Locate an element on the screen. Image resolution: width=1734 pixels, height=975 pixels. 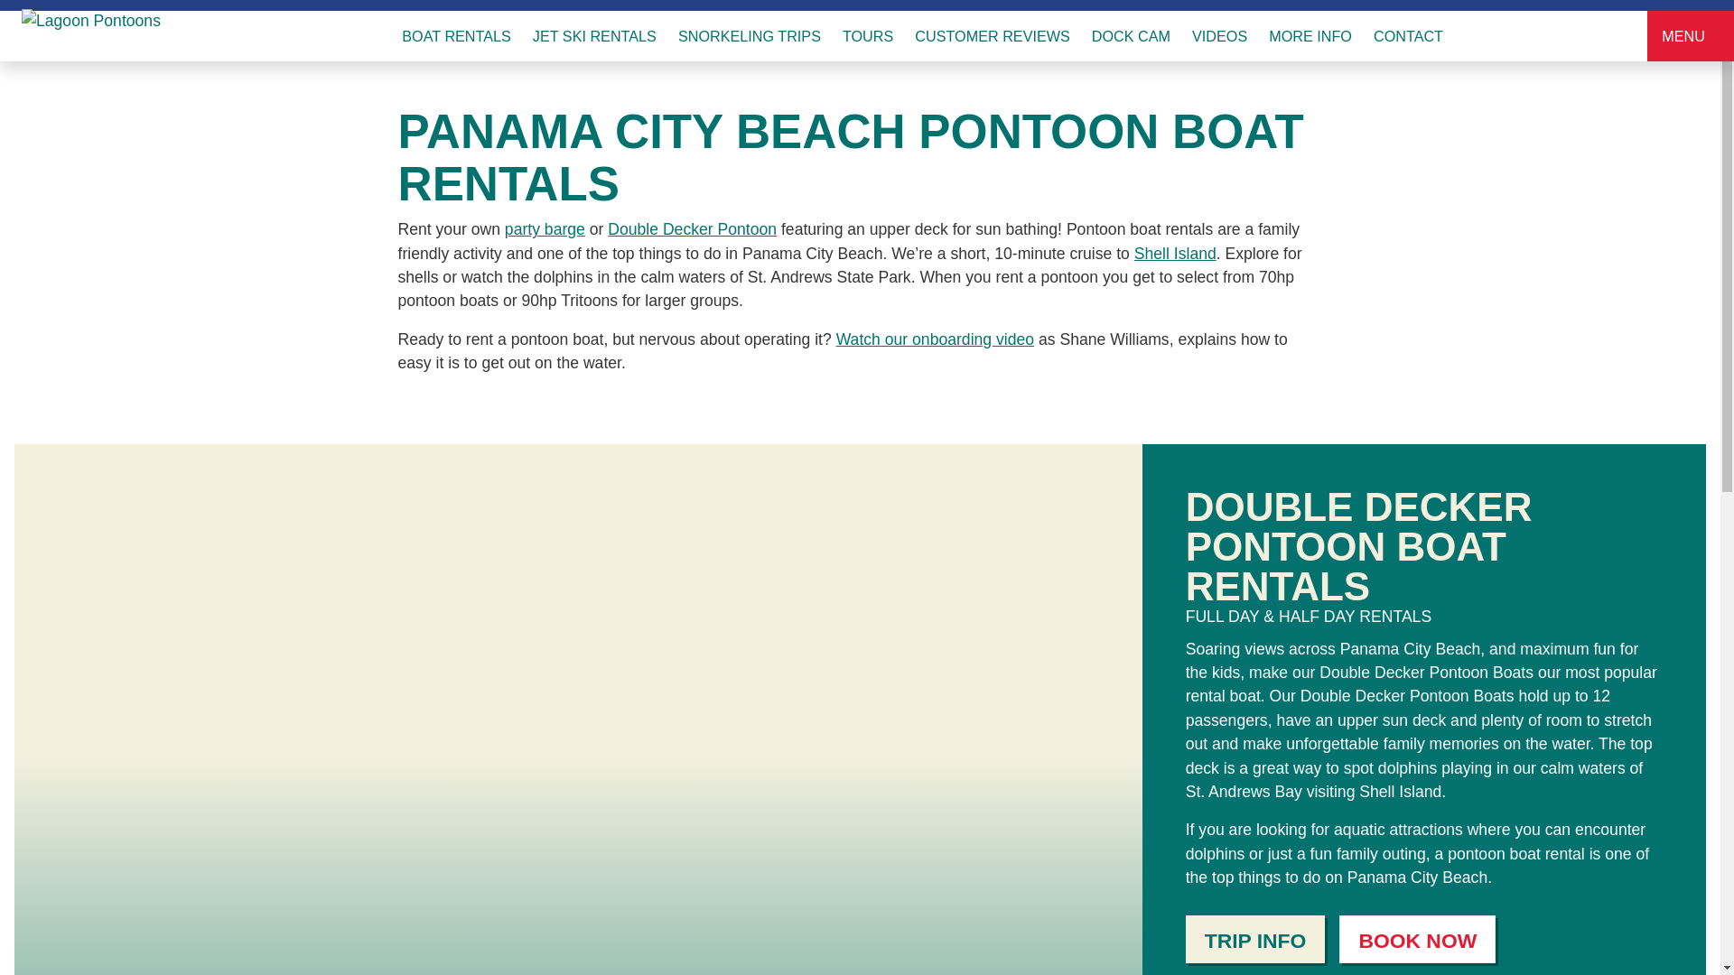
SNORKELING TRIPS is located at coordinates (750, 36).